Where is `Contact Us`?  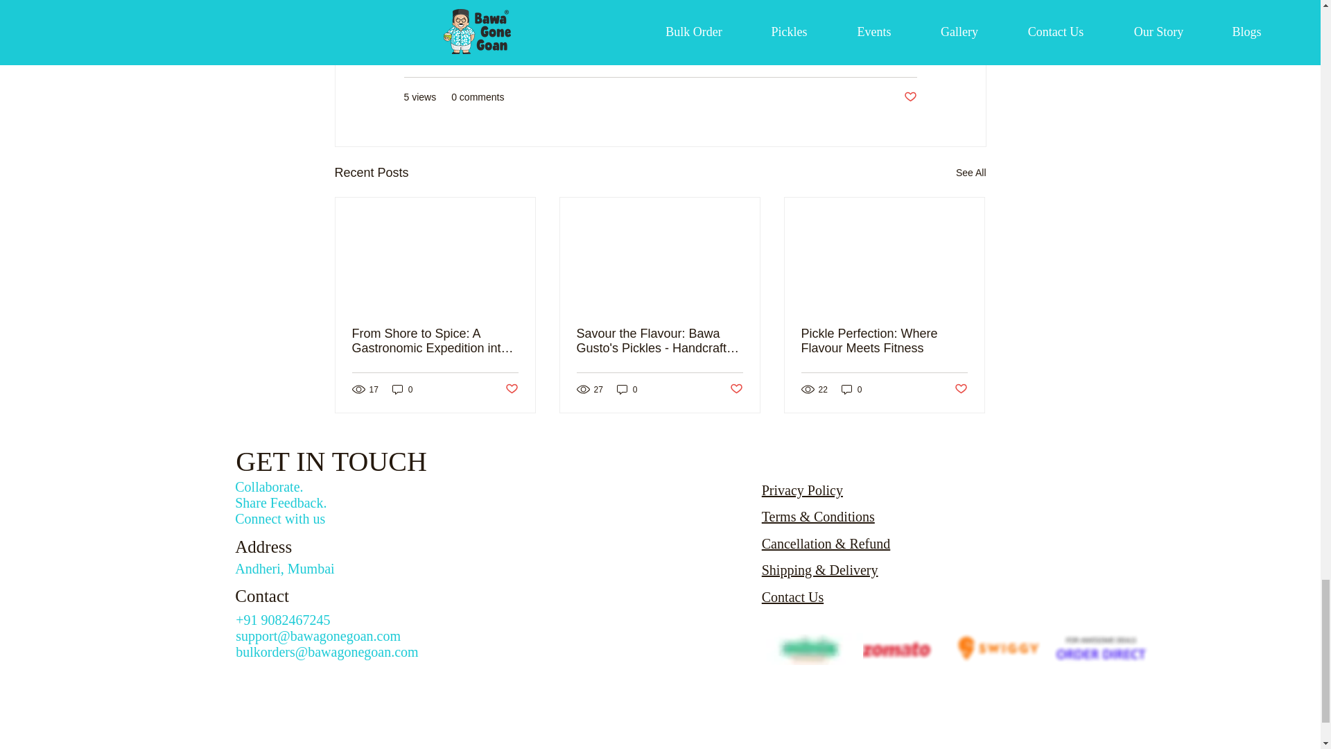 Contact Us is located at coordinates (792, 596).